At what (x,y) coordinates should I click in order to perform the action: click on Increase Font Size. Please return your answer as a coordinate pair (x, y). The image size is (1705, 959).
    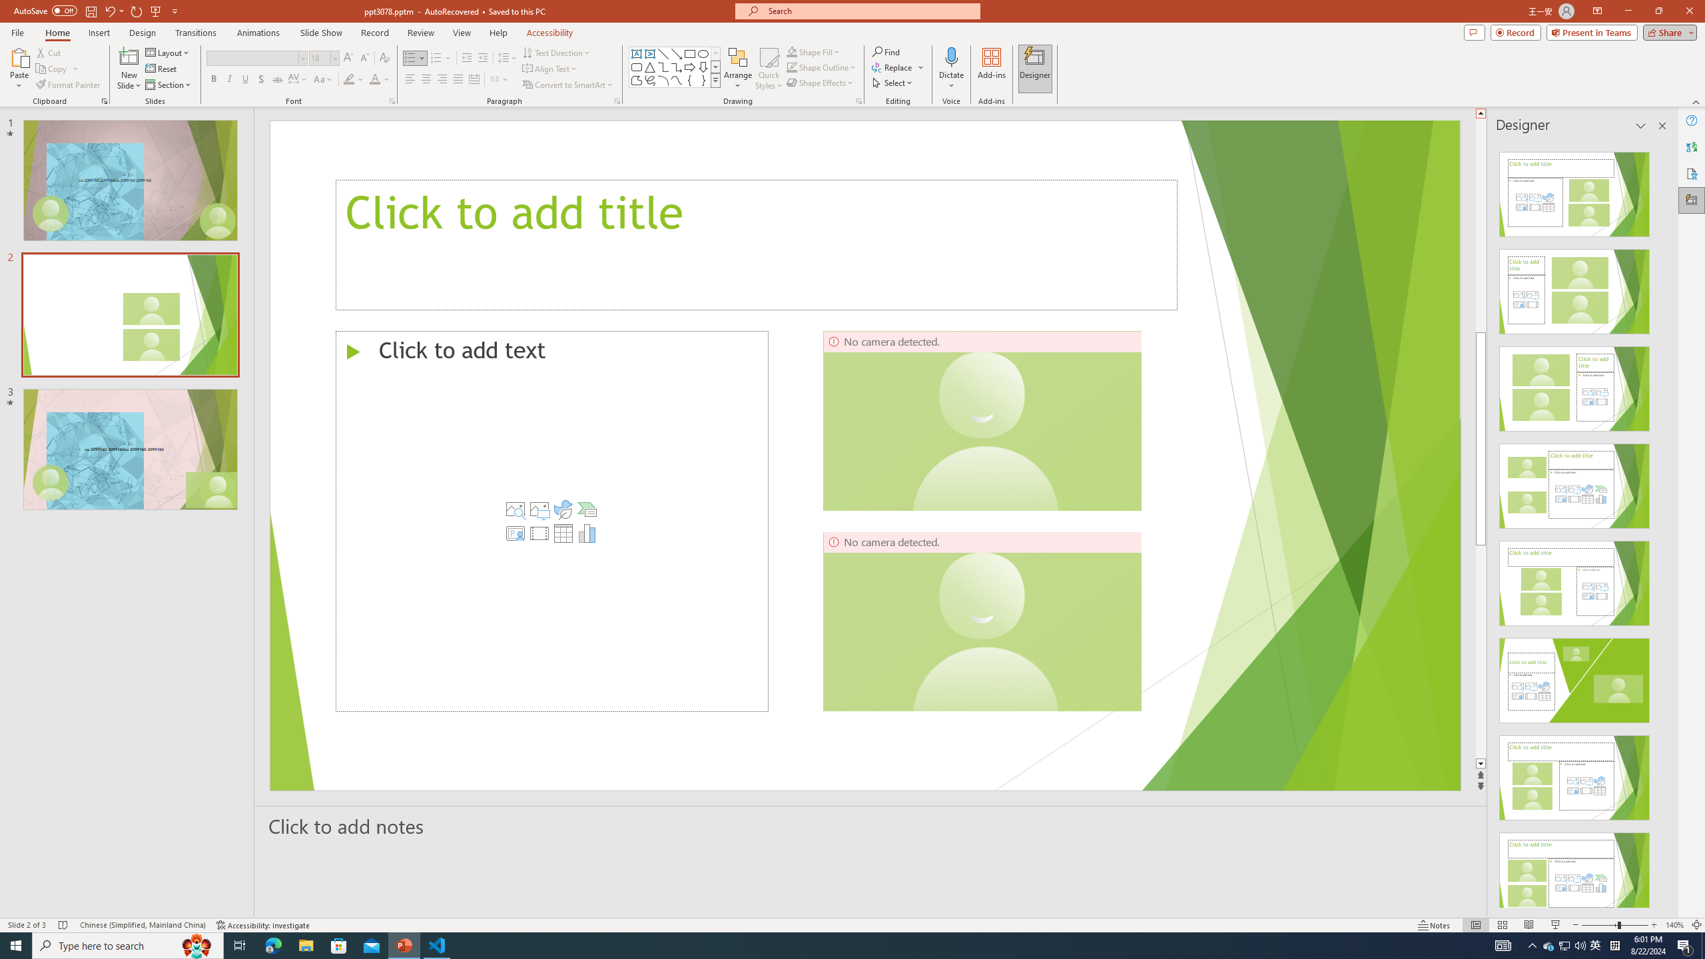
    Looking at the image, I should click on (349, 59).